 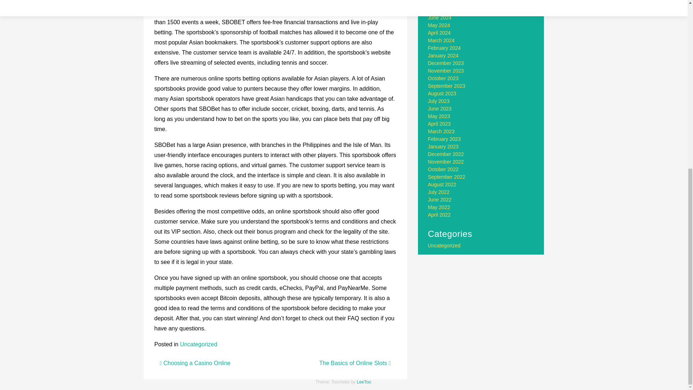 I want to click on October 2022, so click(x=443, y=169).